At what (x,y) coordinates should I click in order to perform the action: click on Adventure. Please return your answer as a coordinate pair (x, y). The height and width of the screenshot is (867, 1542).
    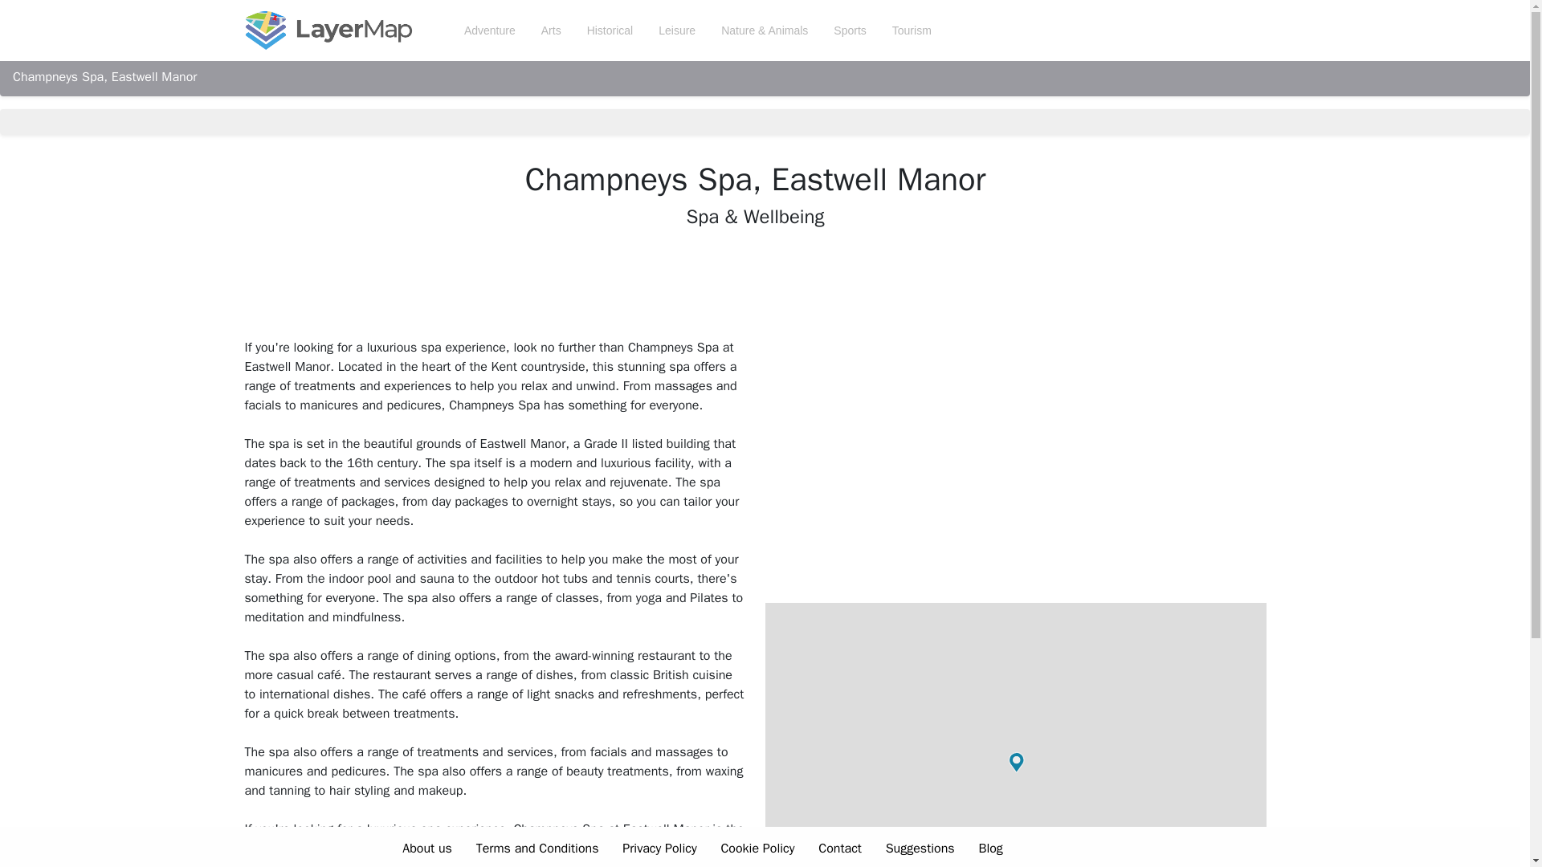
    Looking at the image, I should click on (490, 31).